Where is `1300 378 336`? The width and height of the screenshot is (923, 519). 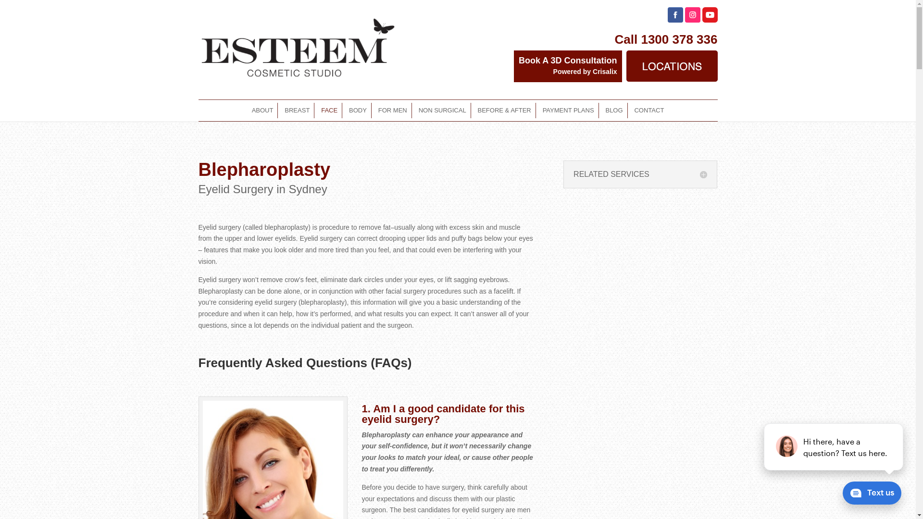 1300 378 336 is located at coordinates (679, 39).